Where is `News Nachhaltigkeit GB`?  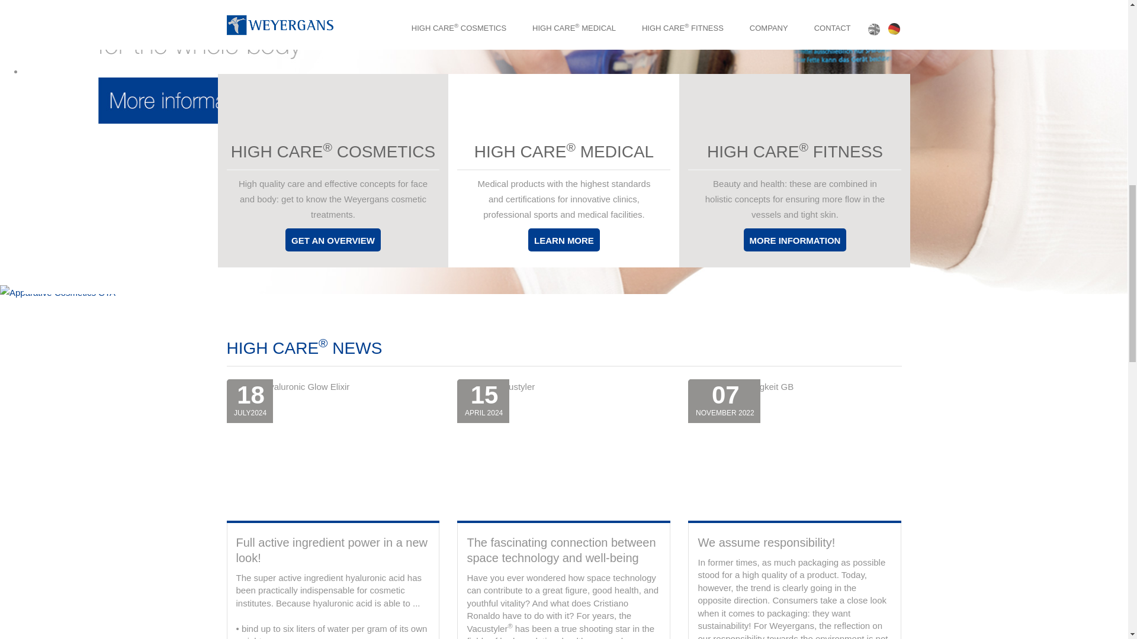 News Nachhaltigkeit GB is located at coordinates (795, 451).